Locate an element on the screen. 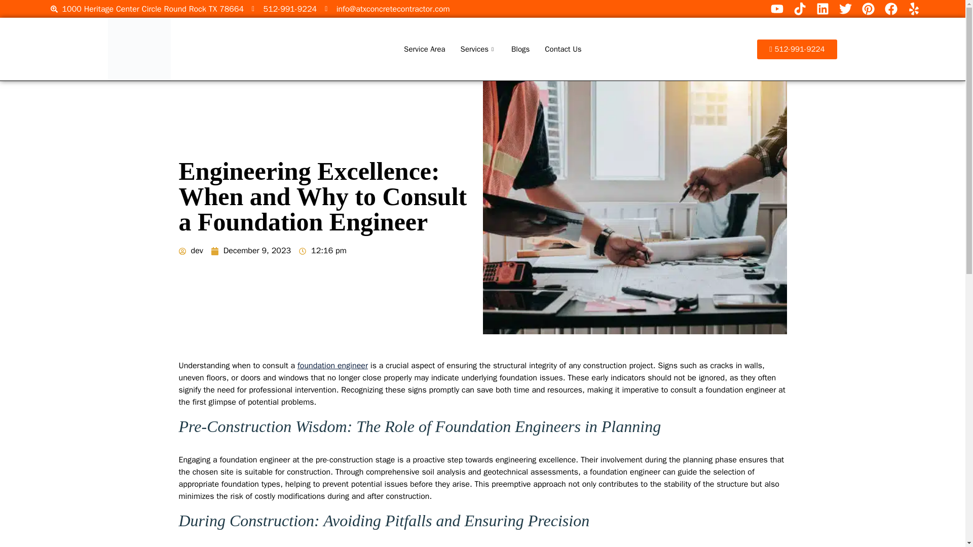 This screenshot has width=973, height=547. Services is located at coordinates (478, 49).